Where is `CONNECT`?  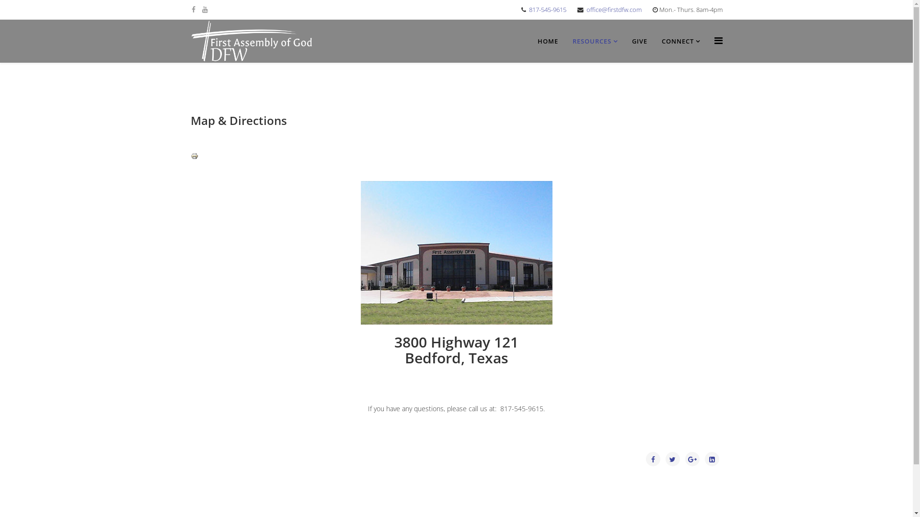 CONNECT is located at coordinates (681, 41).